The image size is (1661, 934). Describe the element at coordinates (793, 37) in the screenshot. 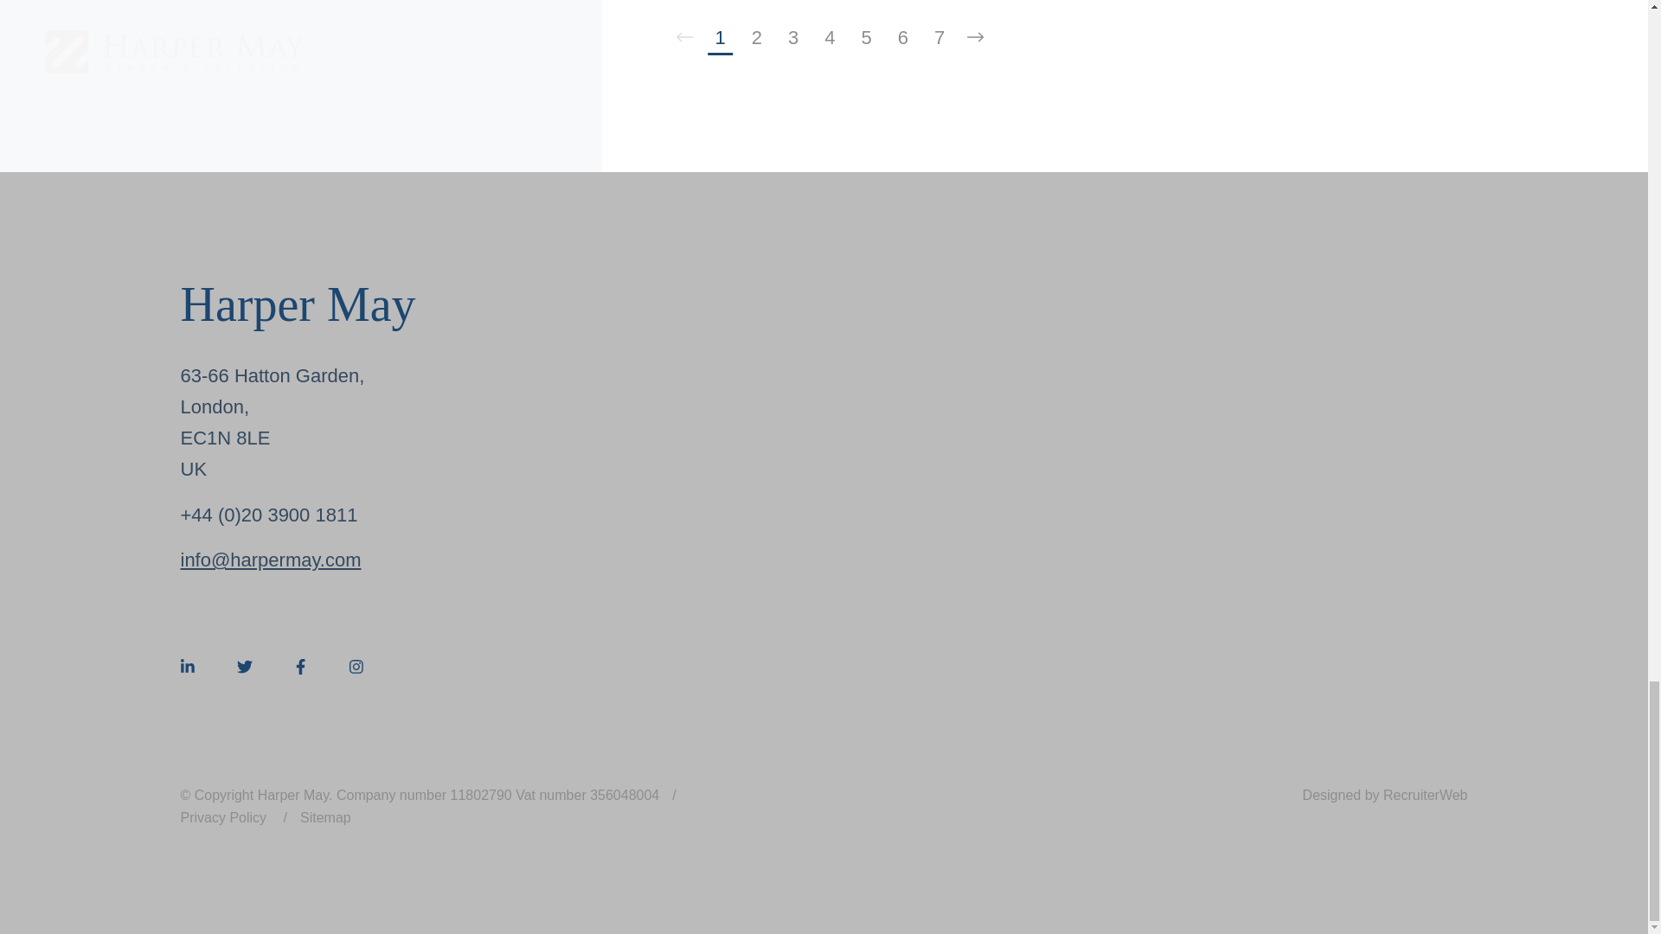

I see `3` at that location.